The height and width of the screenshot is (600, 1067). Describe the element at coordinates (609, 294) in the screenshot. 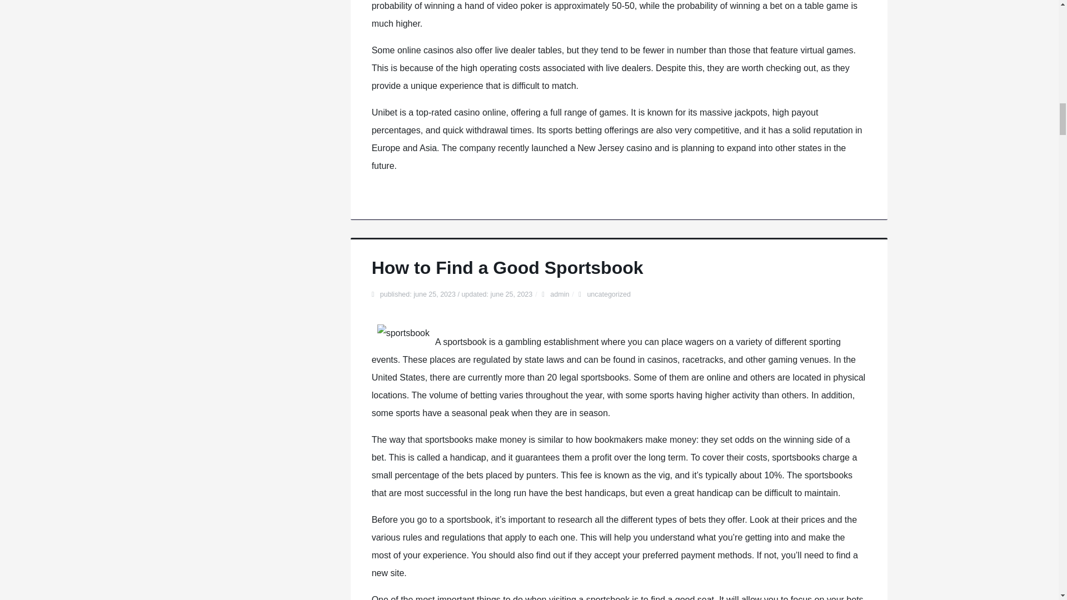

I see `uncategorized` at that location.